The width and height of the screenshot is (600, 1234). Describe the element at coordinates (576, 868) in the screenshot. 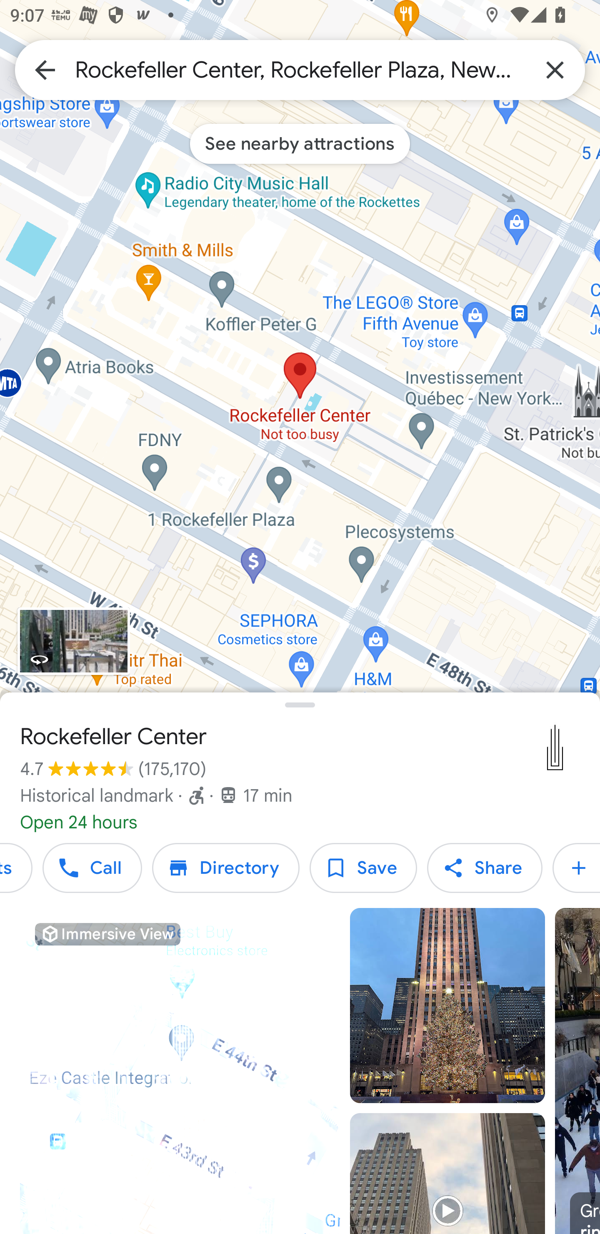

I see `Post Post Post` at that location.